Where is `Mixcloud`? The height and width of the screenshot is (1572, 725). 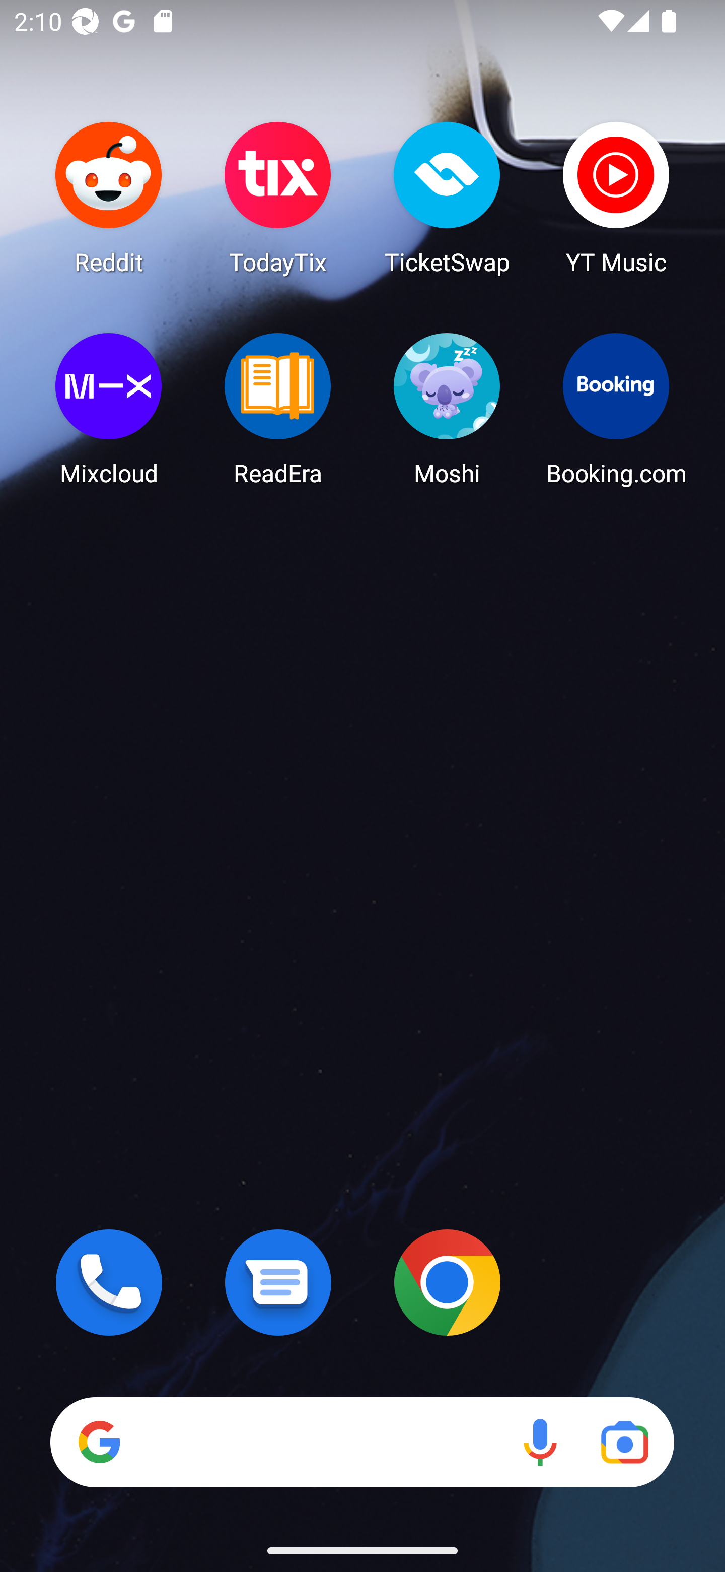
Mixcloud is located at coordinates (109, 409).